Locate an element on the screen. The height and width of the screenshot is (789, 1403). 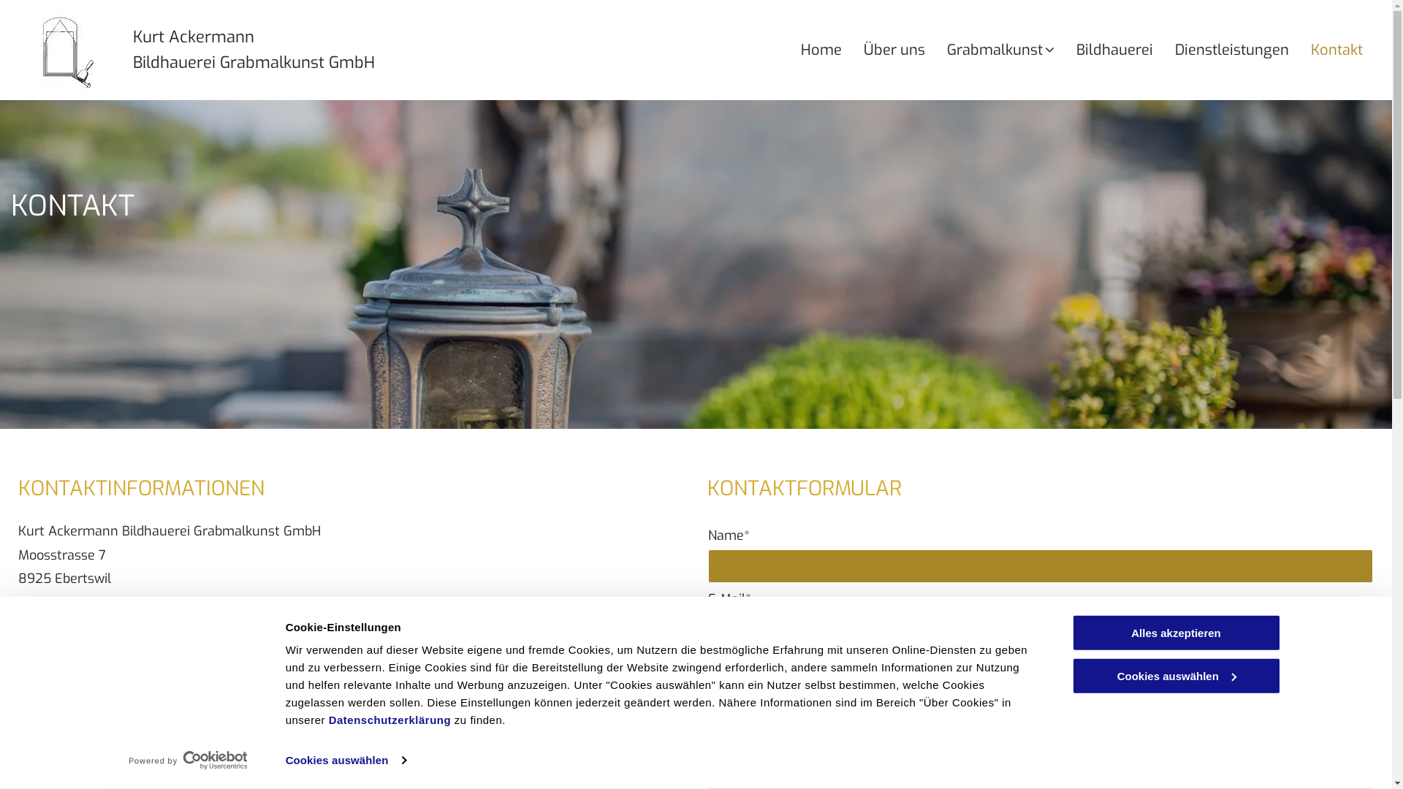
info@ackermann-bildhauerei.ch is located at coordinates (159, 700).